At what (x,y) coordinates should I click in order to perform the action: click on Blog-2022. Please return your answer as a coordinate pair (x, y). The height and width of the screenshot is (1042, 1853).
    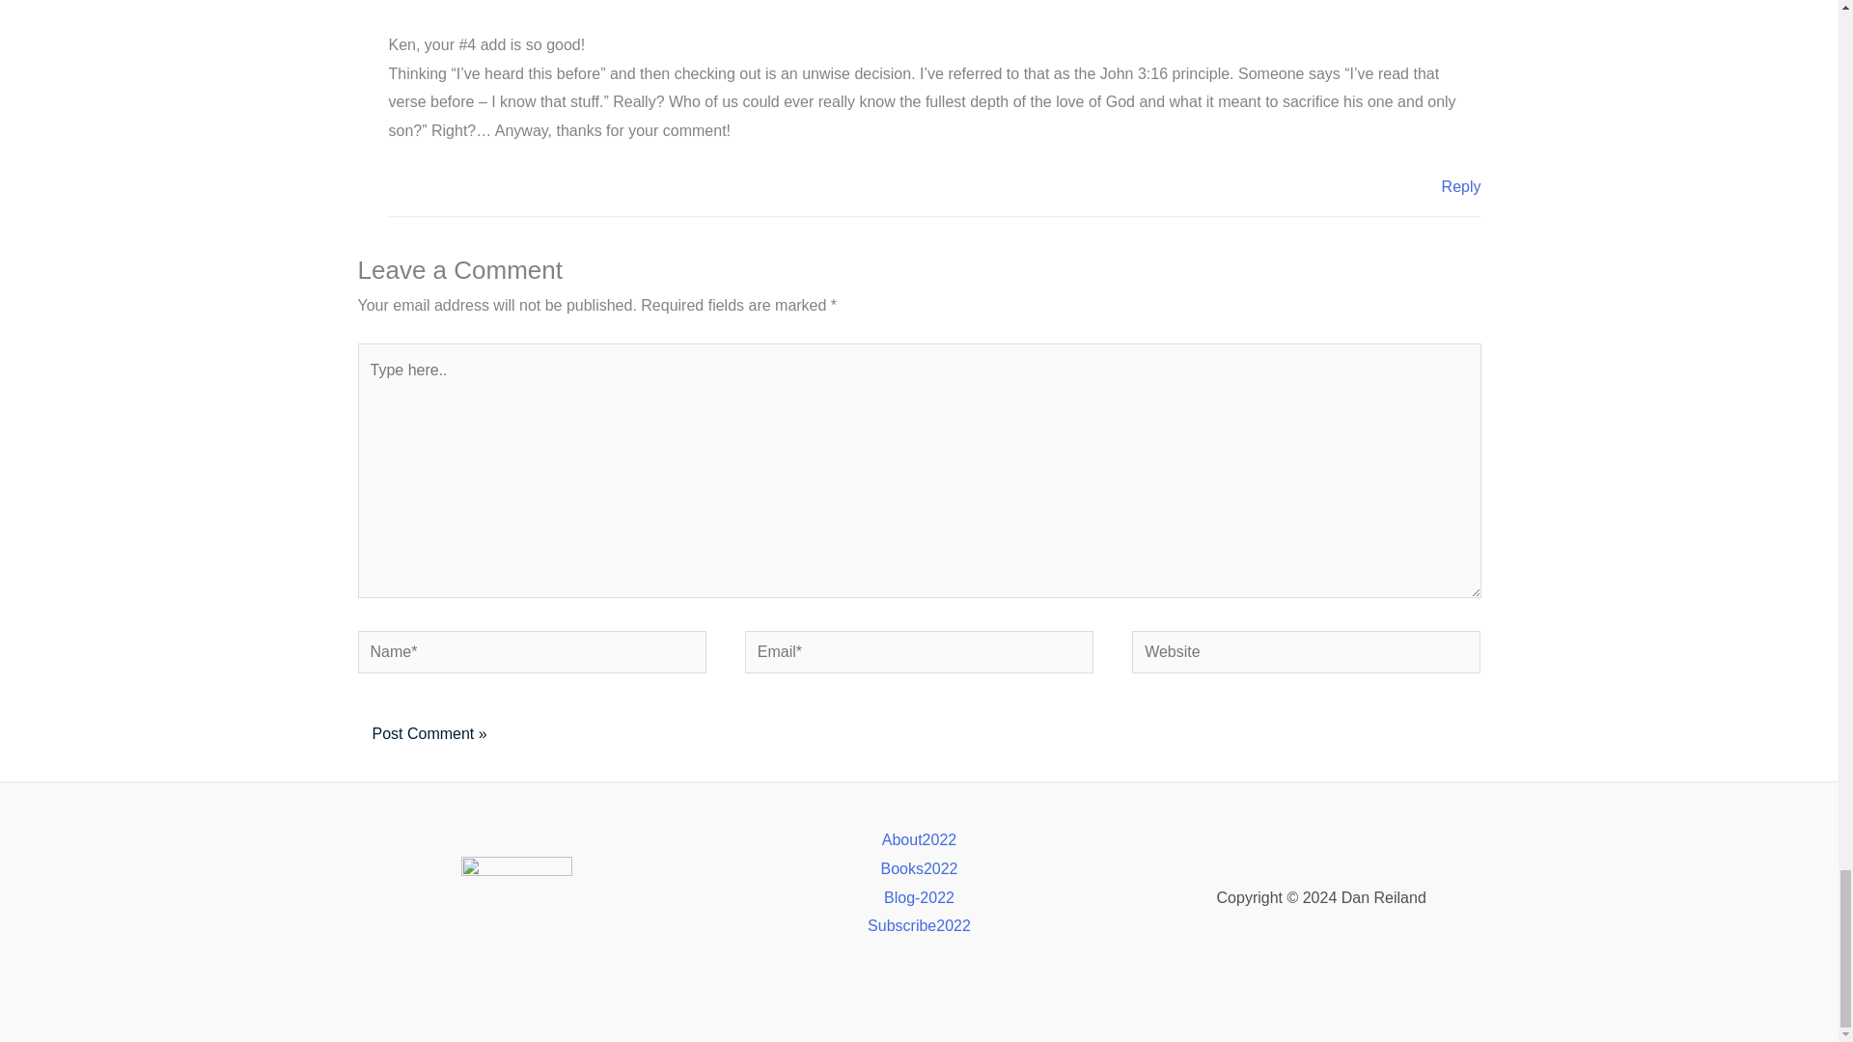
    Looking at the image, I should click on (919, 897).